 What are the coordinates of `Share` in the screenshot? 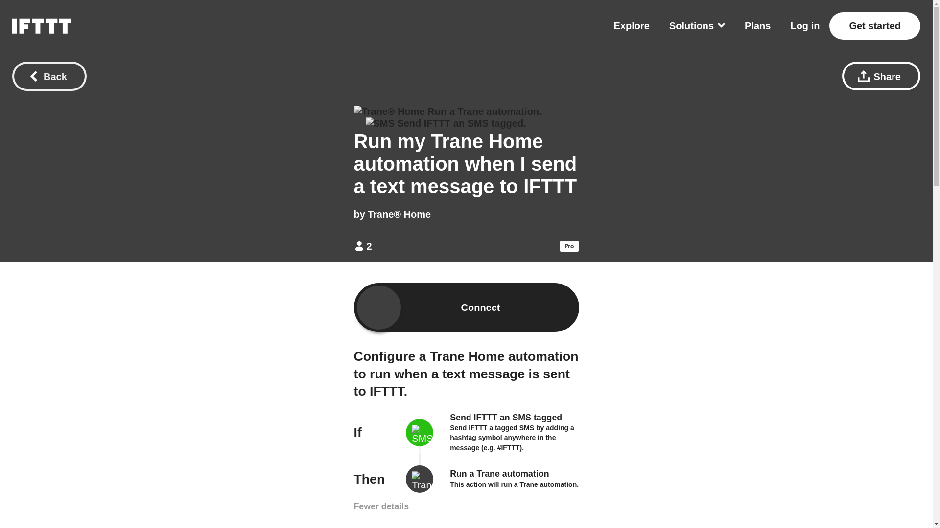 It's located at (881, 76).